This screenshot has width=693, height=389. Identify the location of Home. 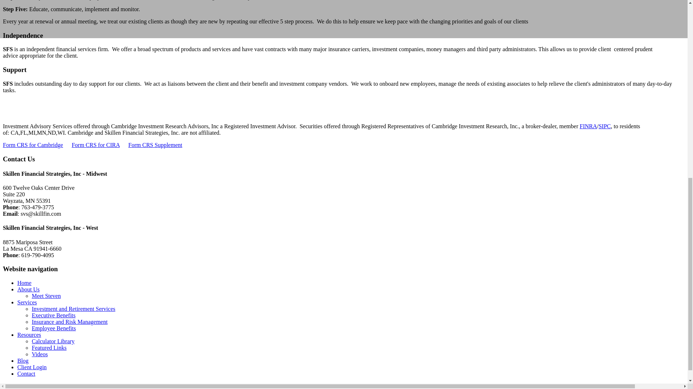
(24, 282).